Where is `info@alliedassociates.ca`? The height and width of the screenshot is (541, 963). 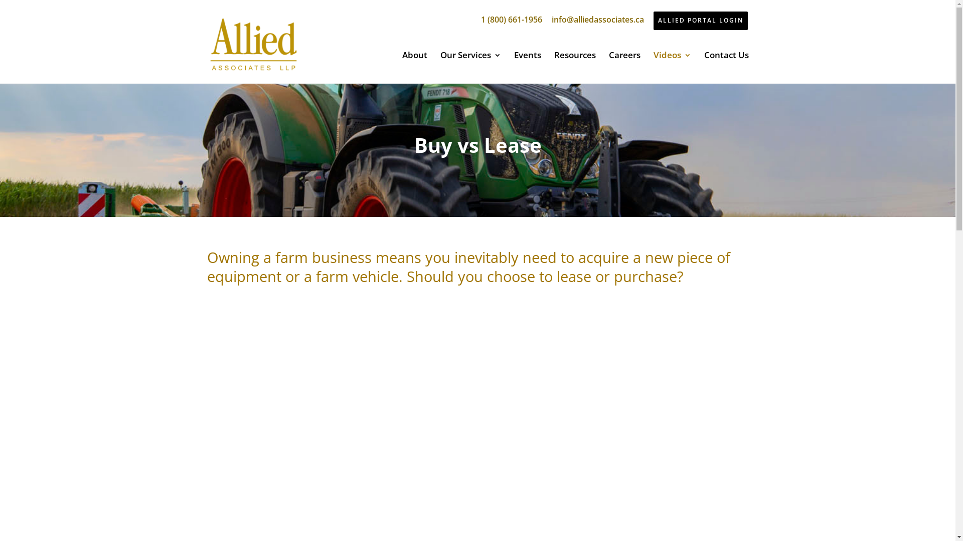 info@alliedassociates.ca is located at coordinates (598, 20).